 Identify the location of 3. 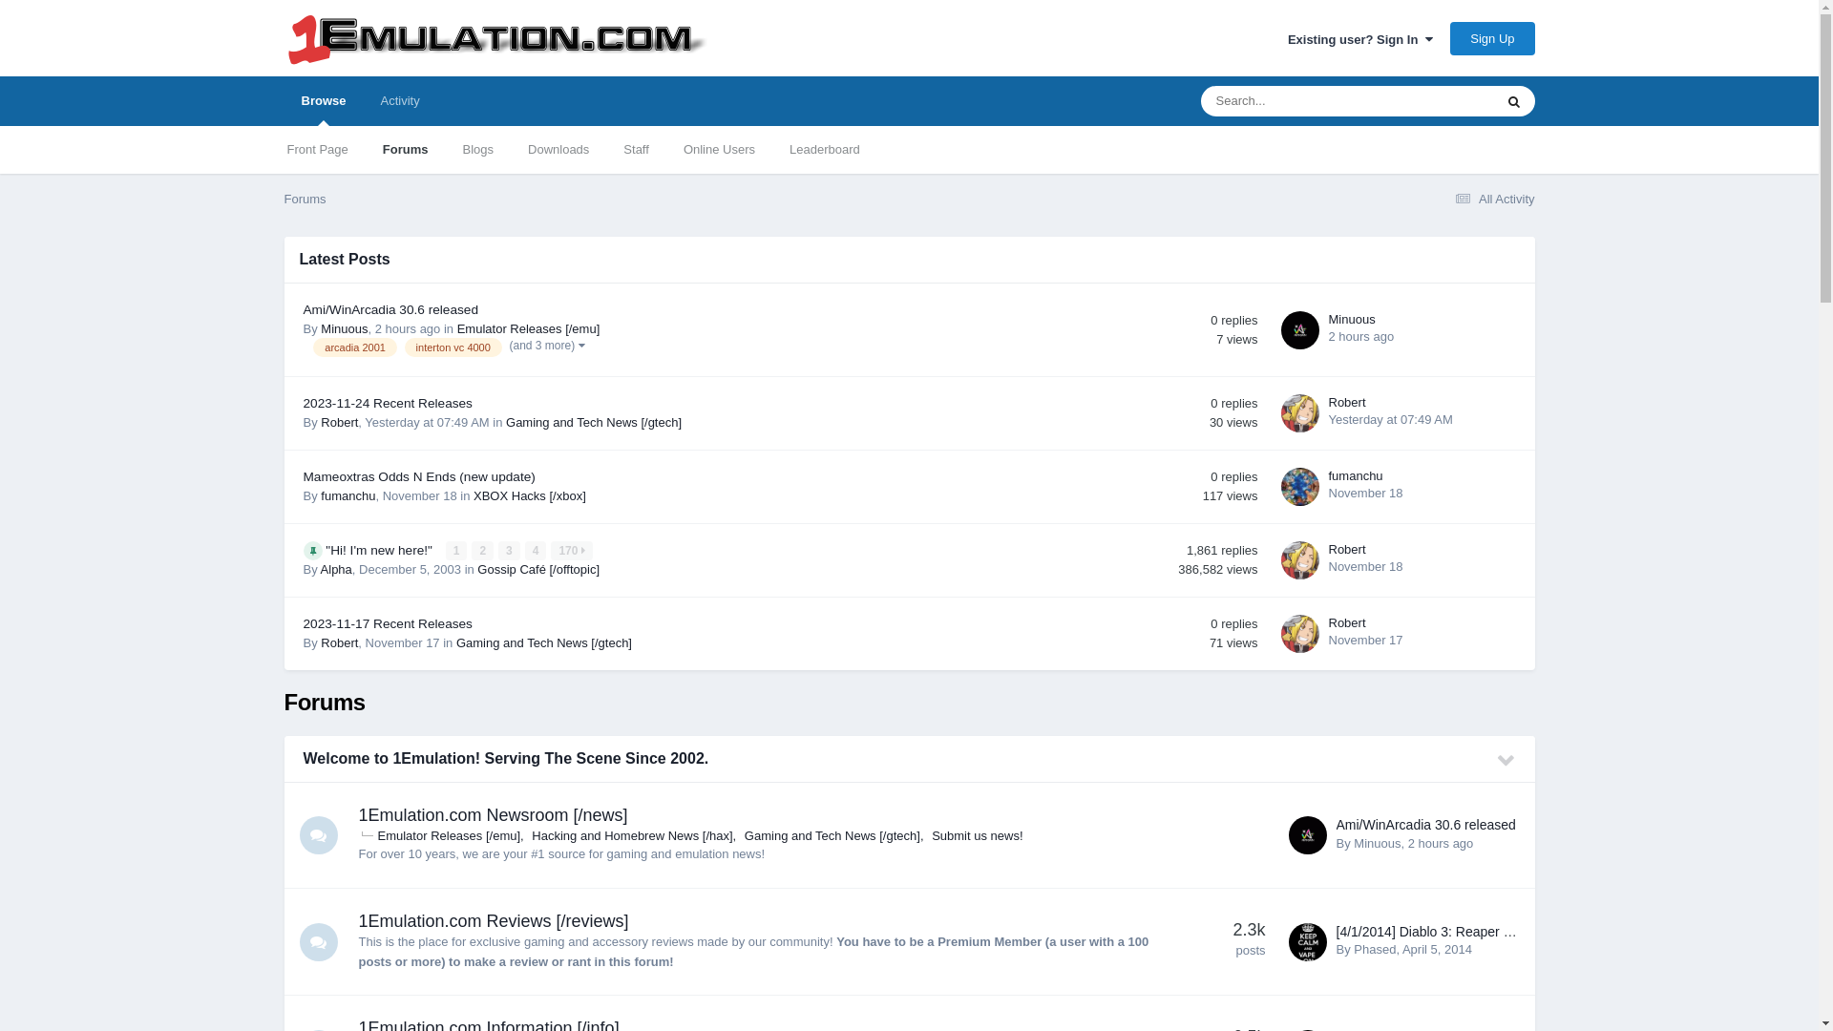
(510, 551).